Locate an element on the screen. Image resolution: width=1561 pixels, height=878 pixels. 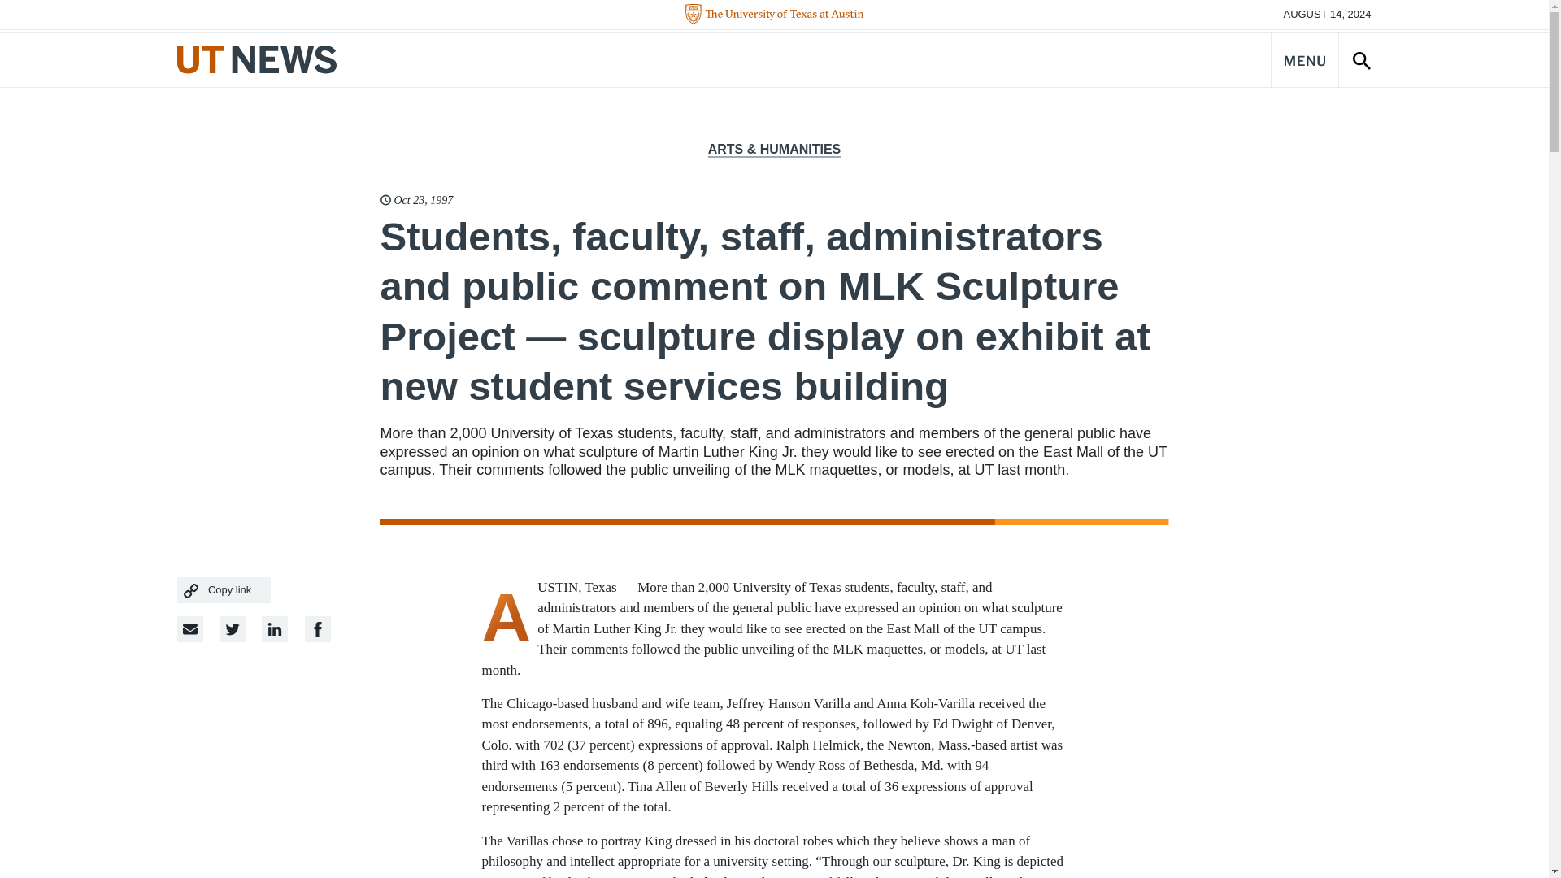
UT News is located at coordinates (257, 59).